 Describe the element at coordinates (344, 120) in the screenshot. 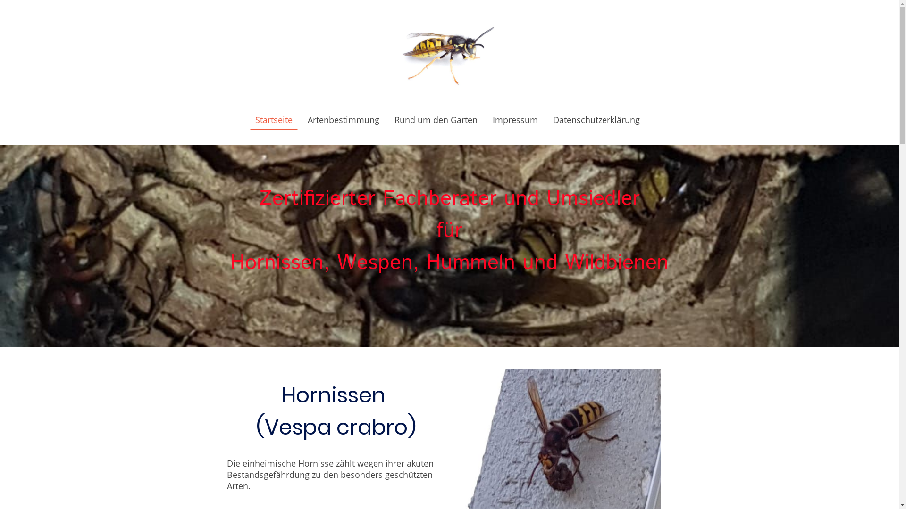

I see `Artenbestimmung` at that location.